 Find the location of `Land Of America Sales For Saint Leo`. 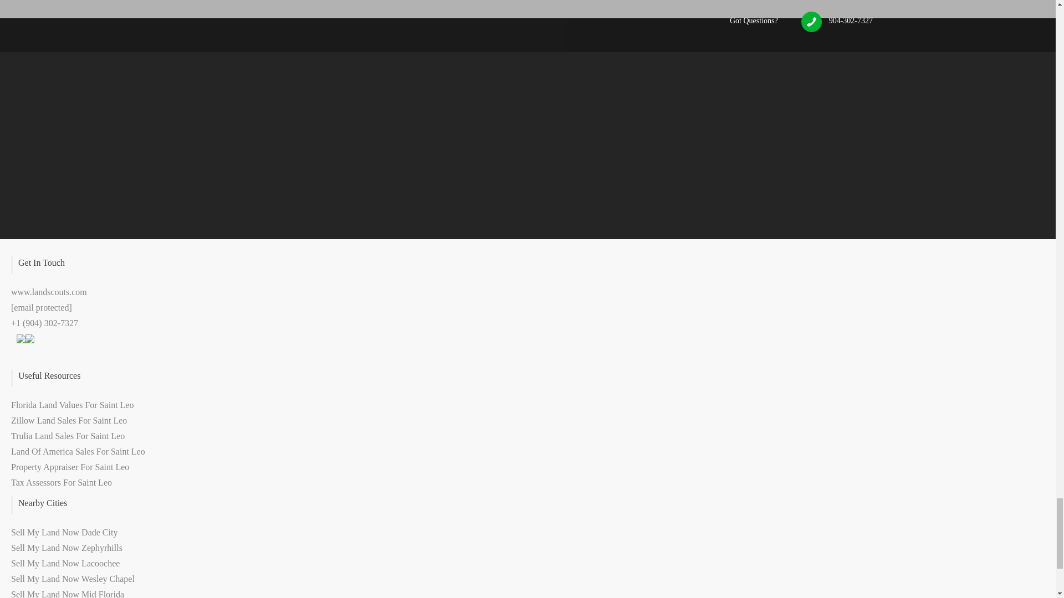

Land Of America Sales For Saint Leo is located at coordinates (78, 451).